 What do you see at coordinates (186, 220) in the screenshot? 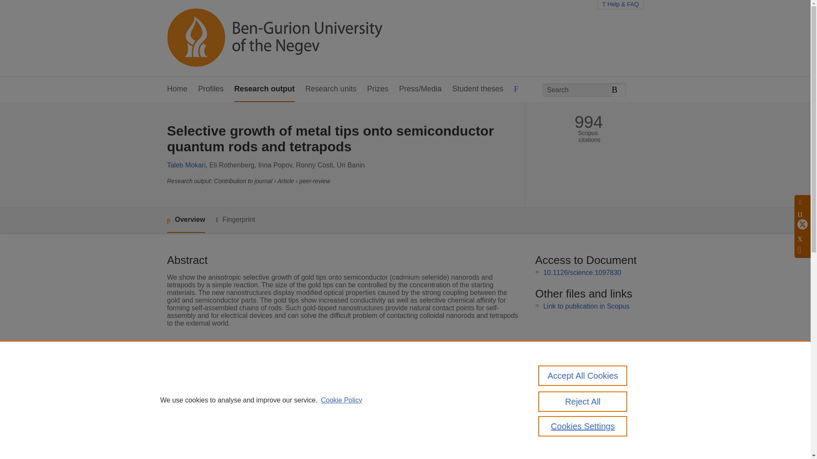
I see `Overview` at bounding box center [186, 220].